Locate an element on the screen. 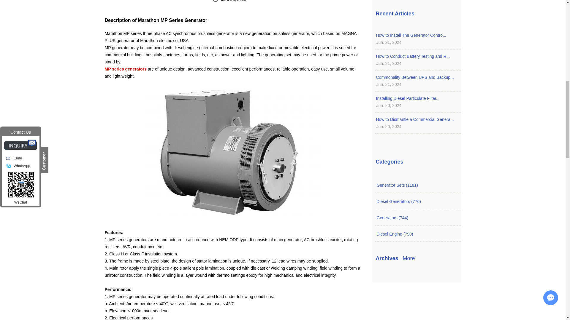  Installing Diesel Particulate Filters on Diesel Generators is located at coordinates (416, 98).